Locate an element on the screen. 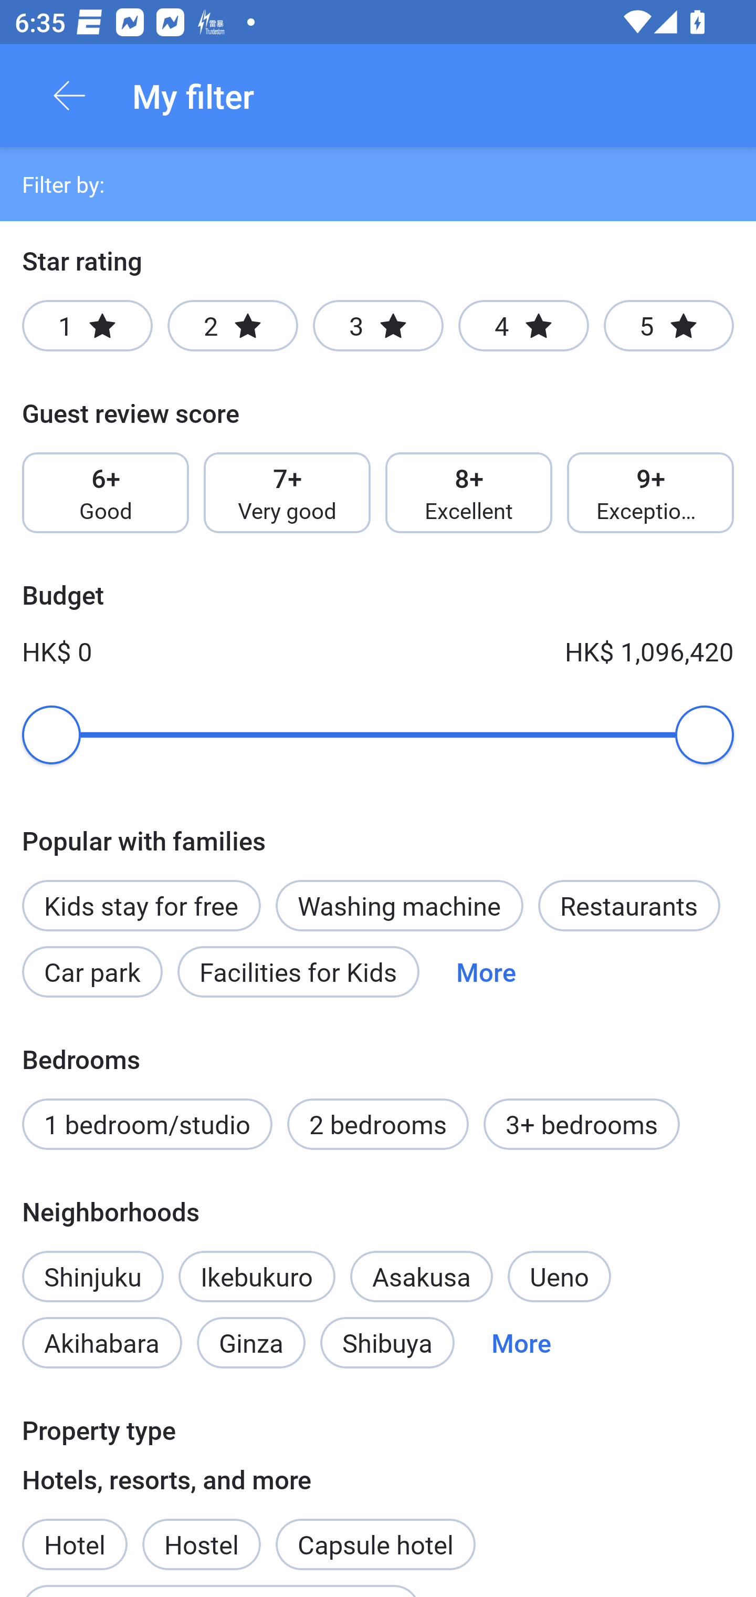 The image size is (756, 1597). Capsule hotel is located at coordinates (375, 1544).